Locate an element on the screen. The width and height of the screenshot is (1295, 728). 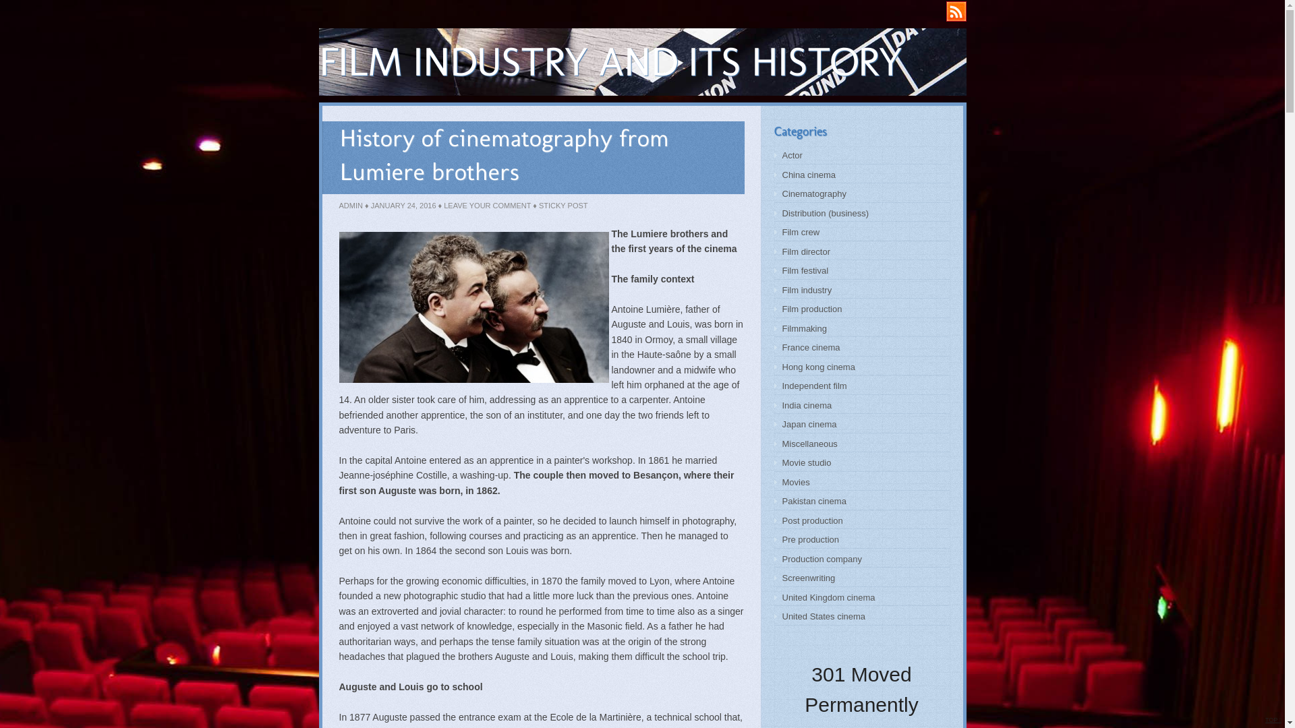
Post production is located at coordinates (813, 520).